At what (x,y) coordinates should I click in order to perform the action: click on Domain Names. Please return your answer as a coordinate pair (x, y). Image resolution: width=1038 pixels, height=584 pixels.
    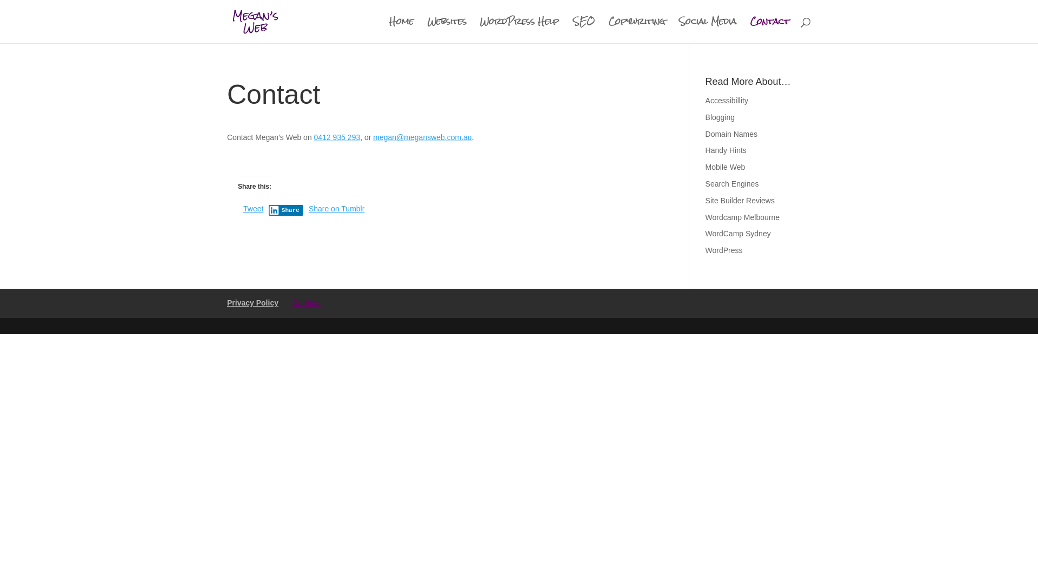
    Looking at the image, I should click on (731, 134).